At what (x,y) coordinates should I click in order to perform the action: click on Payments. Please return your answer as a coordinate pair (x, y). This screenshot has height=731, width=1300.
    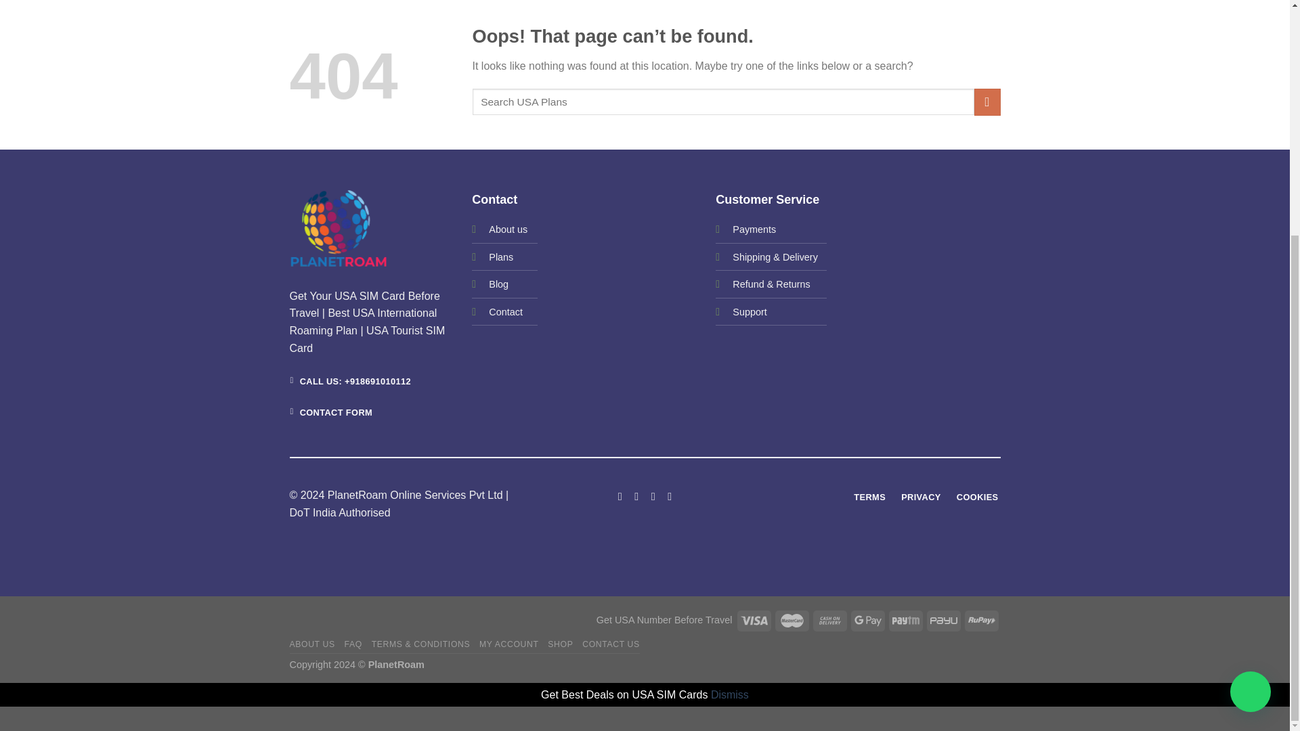
    Looking at the image, I should click on (754, 229).